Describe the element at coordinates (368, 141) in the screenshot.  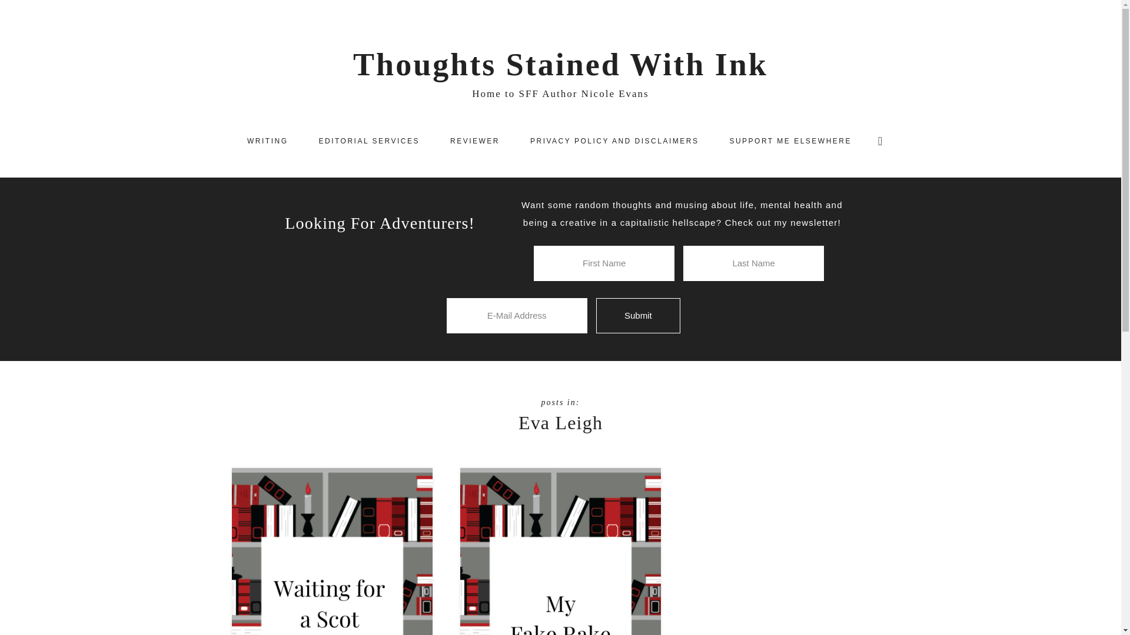
I see `EDITORIAL SERVICES` at that location.